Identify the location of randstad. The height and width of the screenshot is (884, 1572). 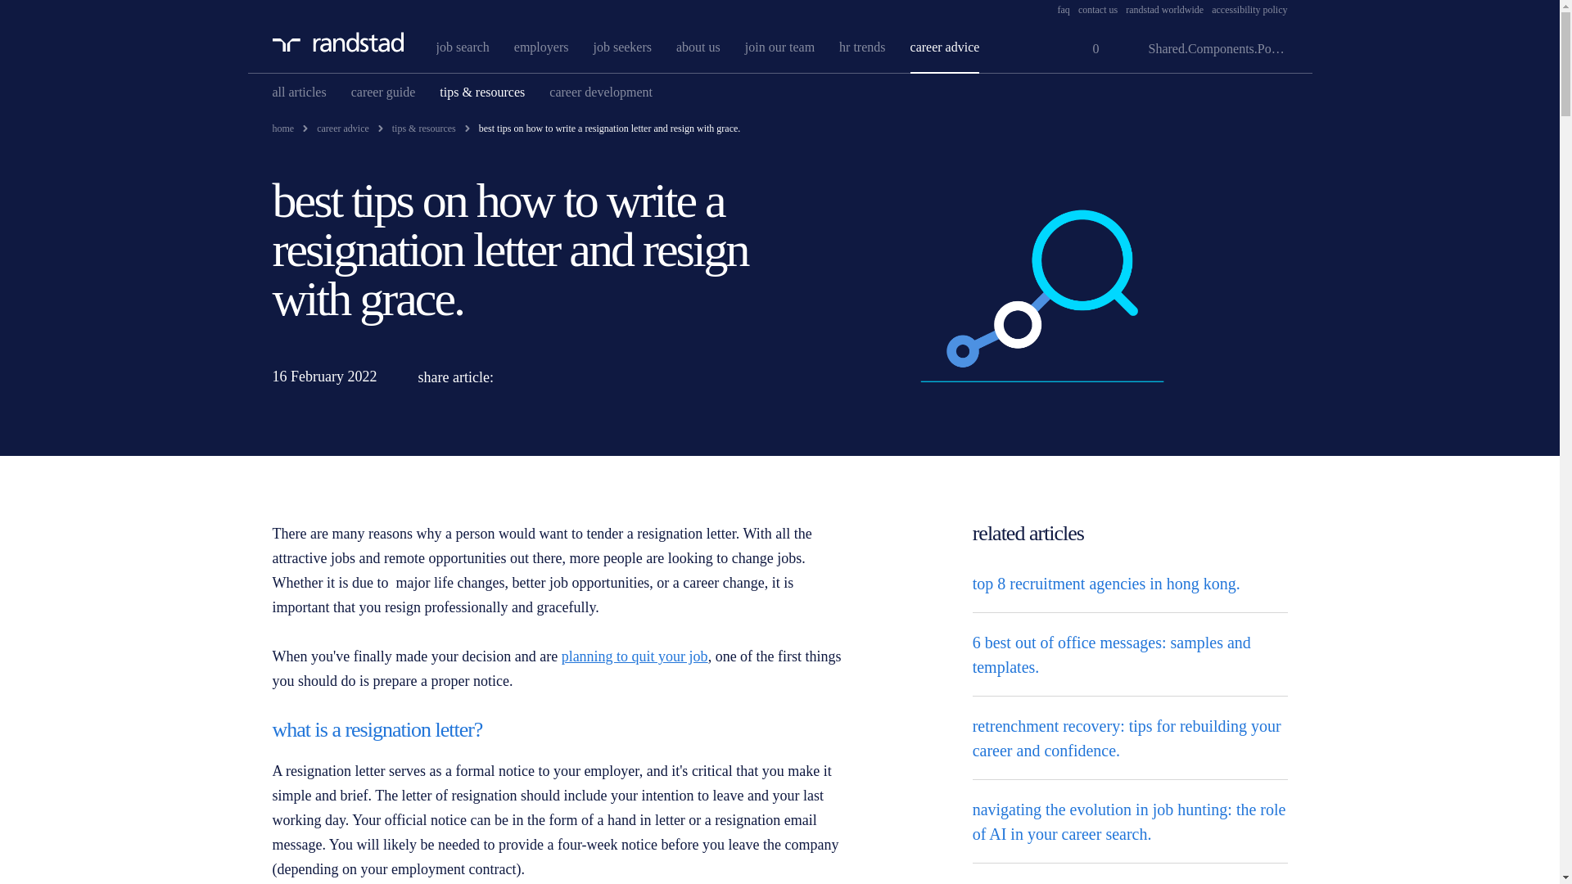
(337, 41).